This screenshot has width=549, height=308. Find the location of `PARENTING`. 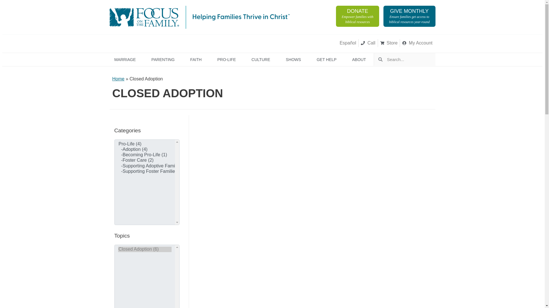

PARENTING is located at coordinates (163, 59).